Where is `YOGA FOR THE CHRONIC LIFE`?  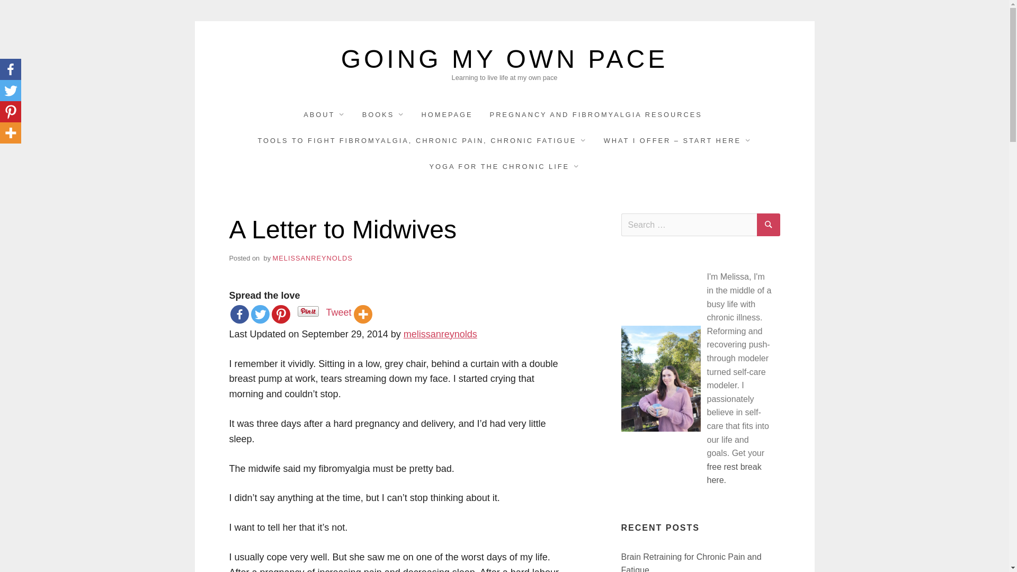
YOGA FOR THE CHRONIC LIFE is located at coordinates (504, 166).